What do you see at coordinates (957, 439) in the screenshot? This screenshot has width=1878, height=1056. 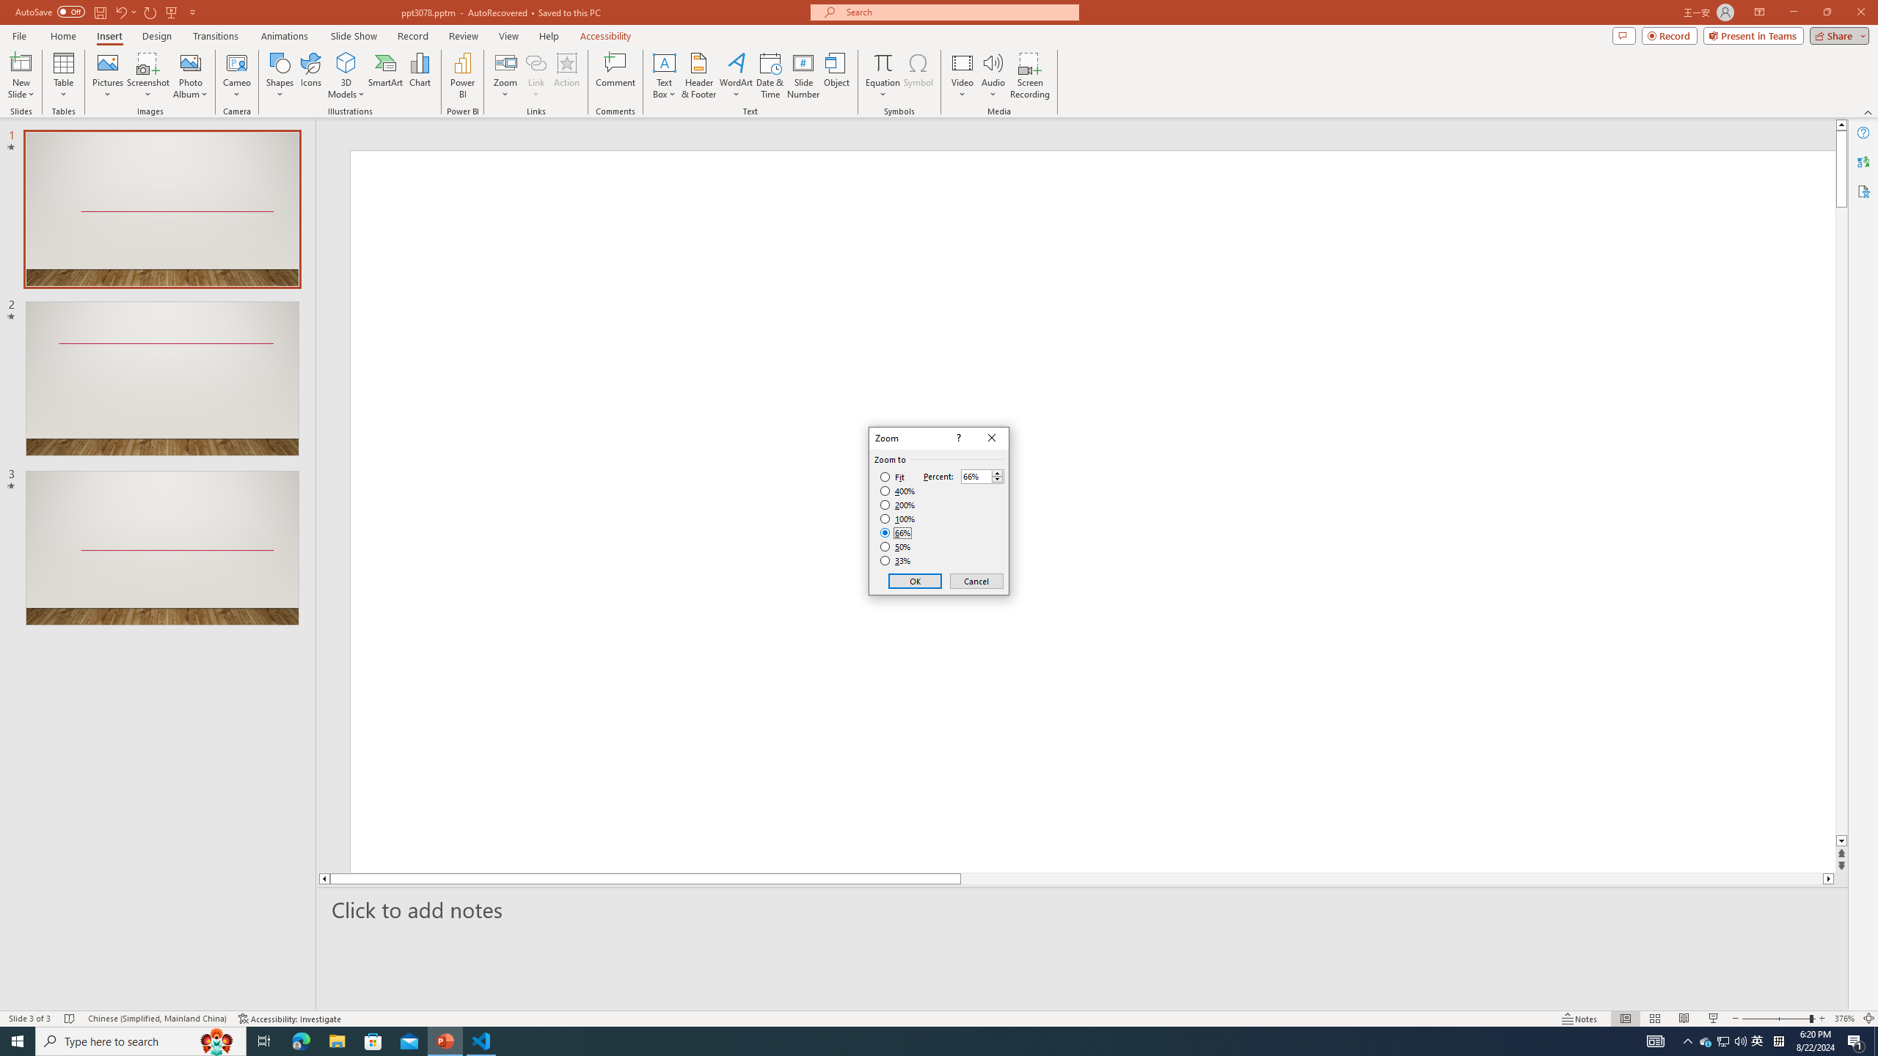 I see `Context help` at bounding box center [957, 439].